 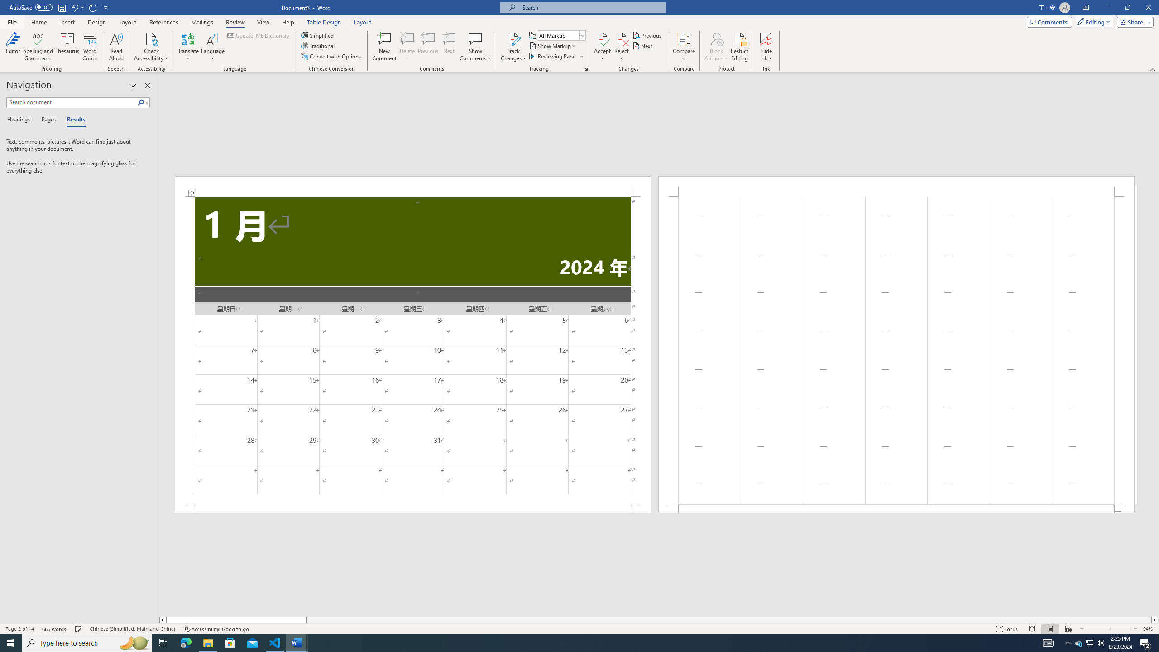 What do you see at coordinates (68, 47) in the screenshot?
I see `Thesaurus...` at bounding box center [68, 47].